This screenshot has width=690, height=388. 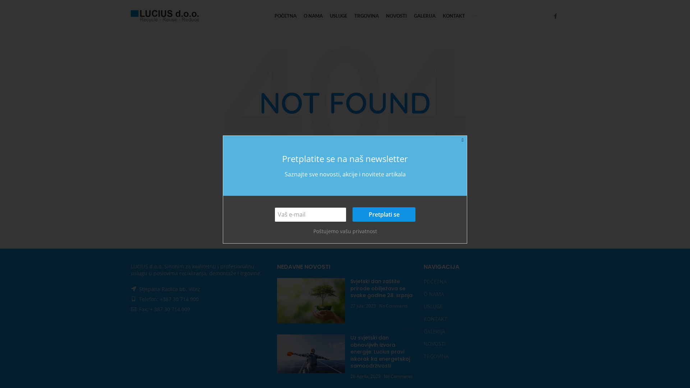 What do you see at coordinates (396, 16) in the screenshot?
I see `NOVOSTI` at bounding box center [396, 16].